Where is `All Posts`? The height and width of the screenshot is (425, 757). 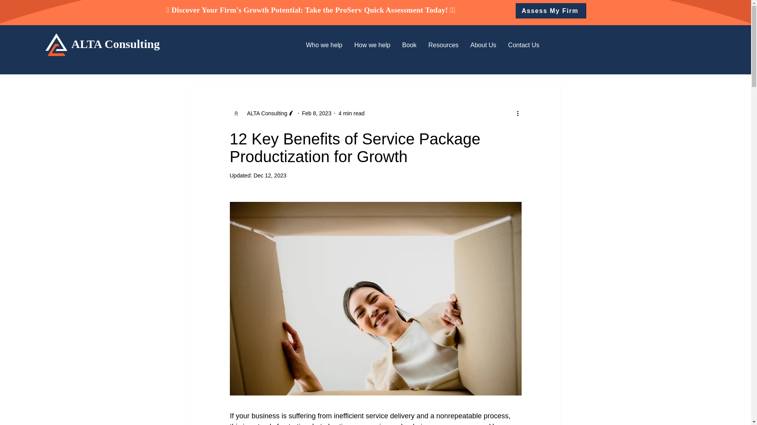 All Posts is located at coordinates (202, 59).